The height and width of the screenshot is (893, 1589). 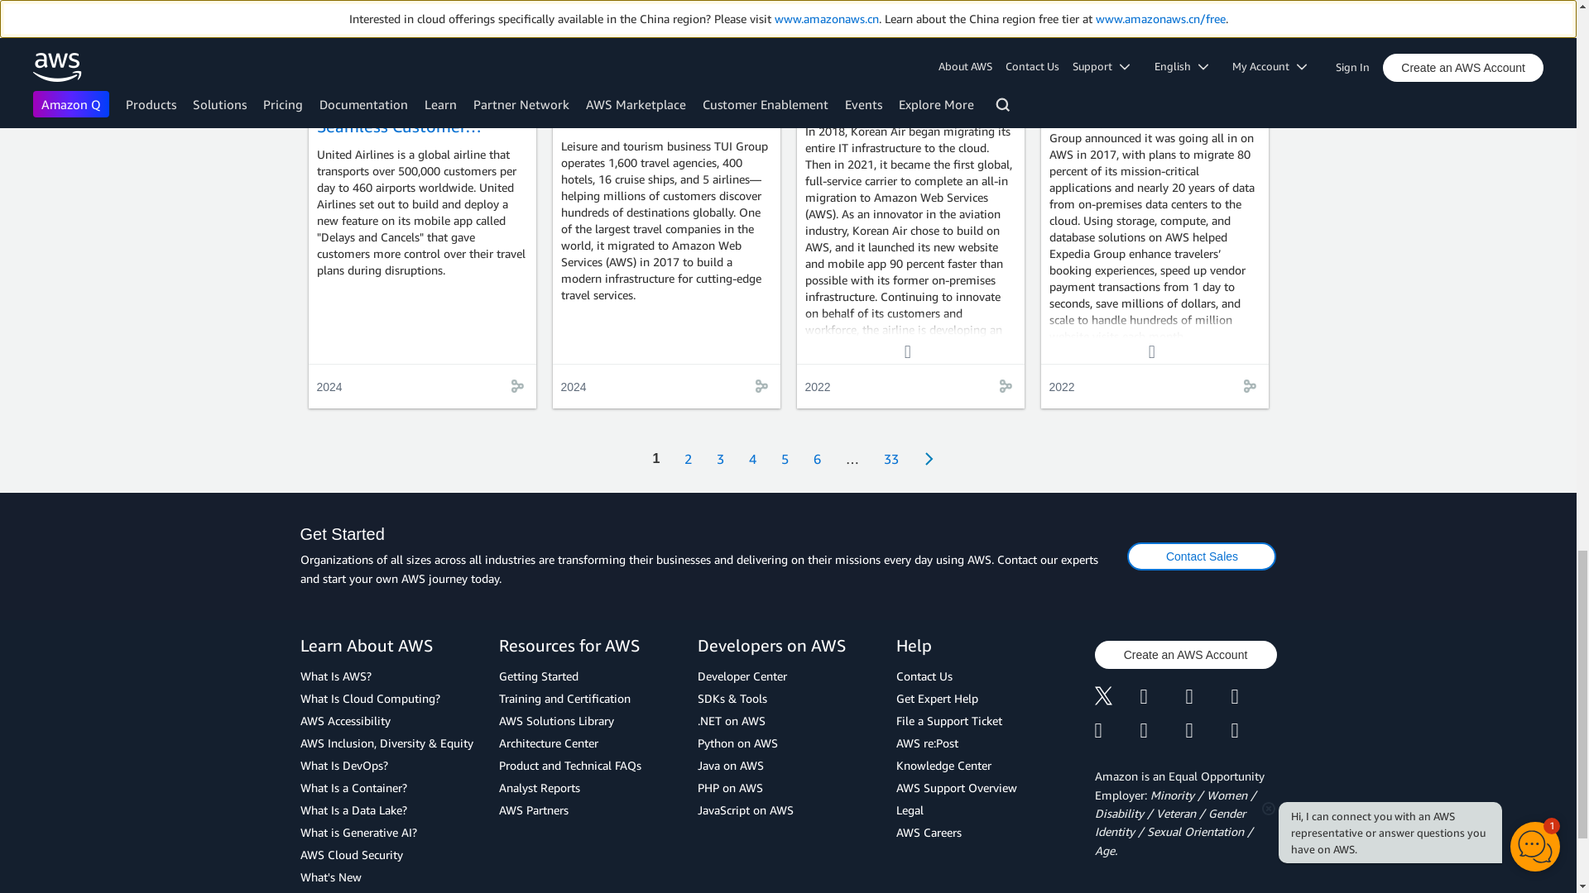 What do you see at coordinates (1116, 731) in the screenshot?
I see `Twitch` at bounding box center [1116, 731].